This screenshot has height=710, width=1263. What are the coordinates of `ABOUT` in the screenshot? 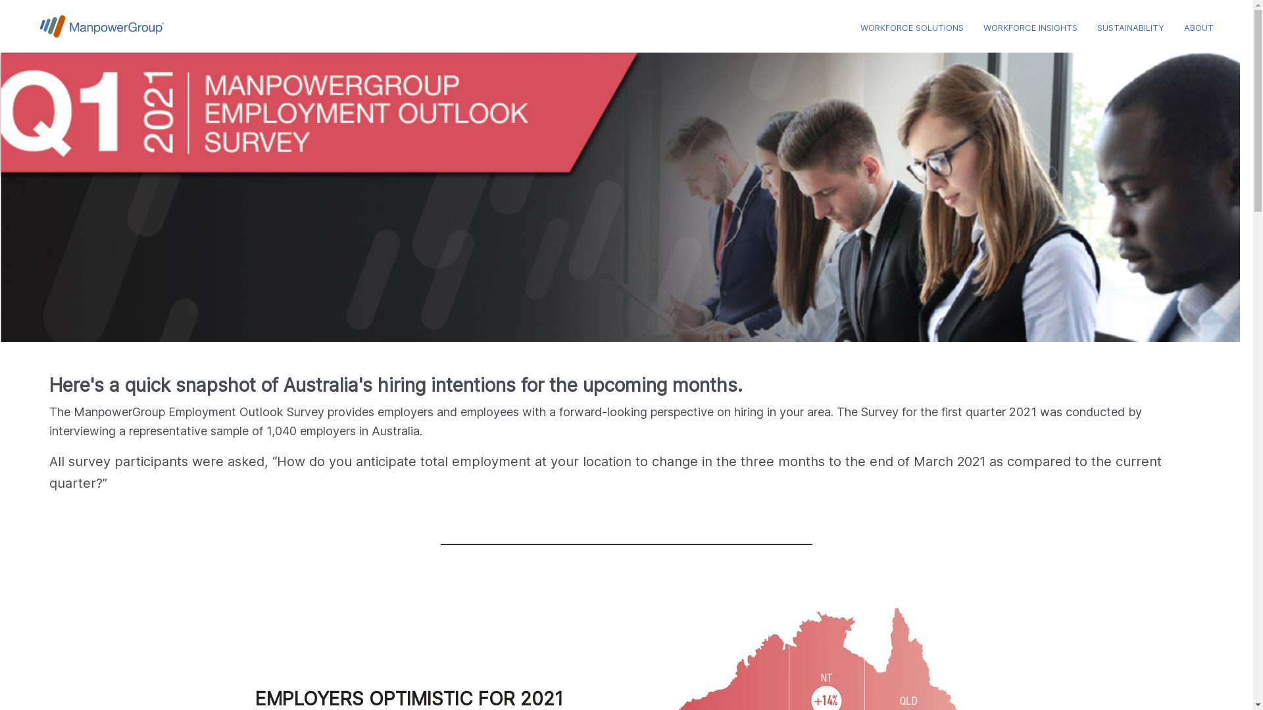 It's located at (1199, 28).